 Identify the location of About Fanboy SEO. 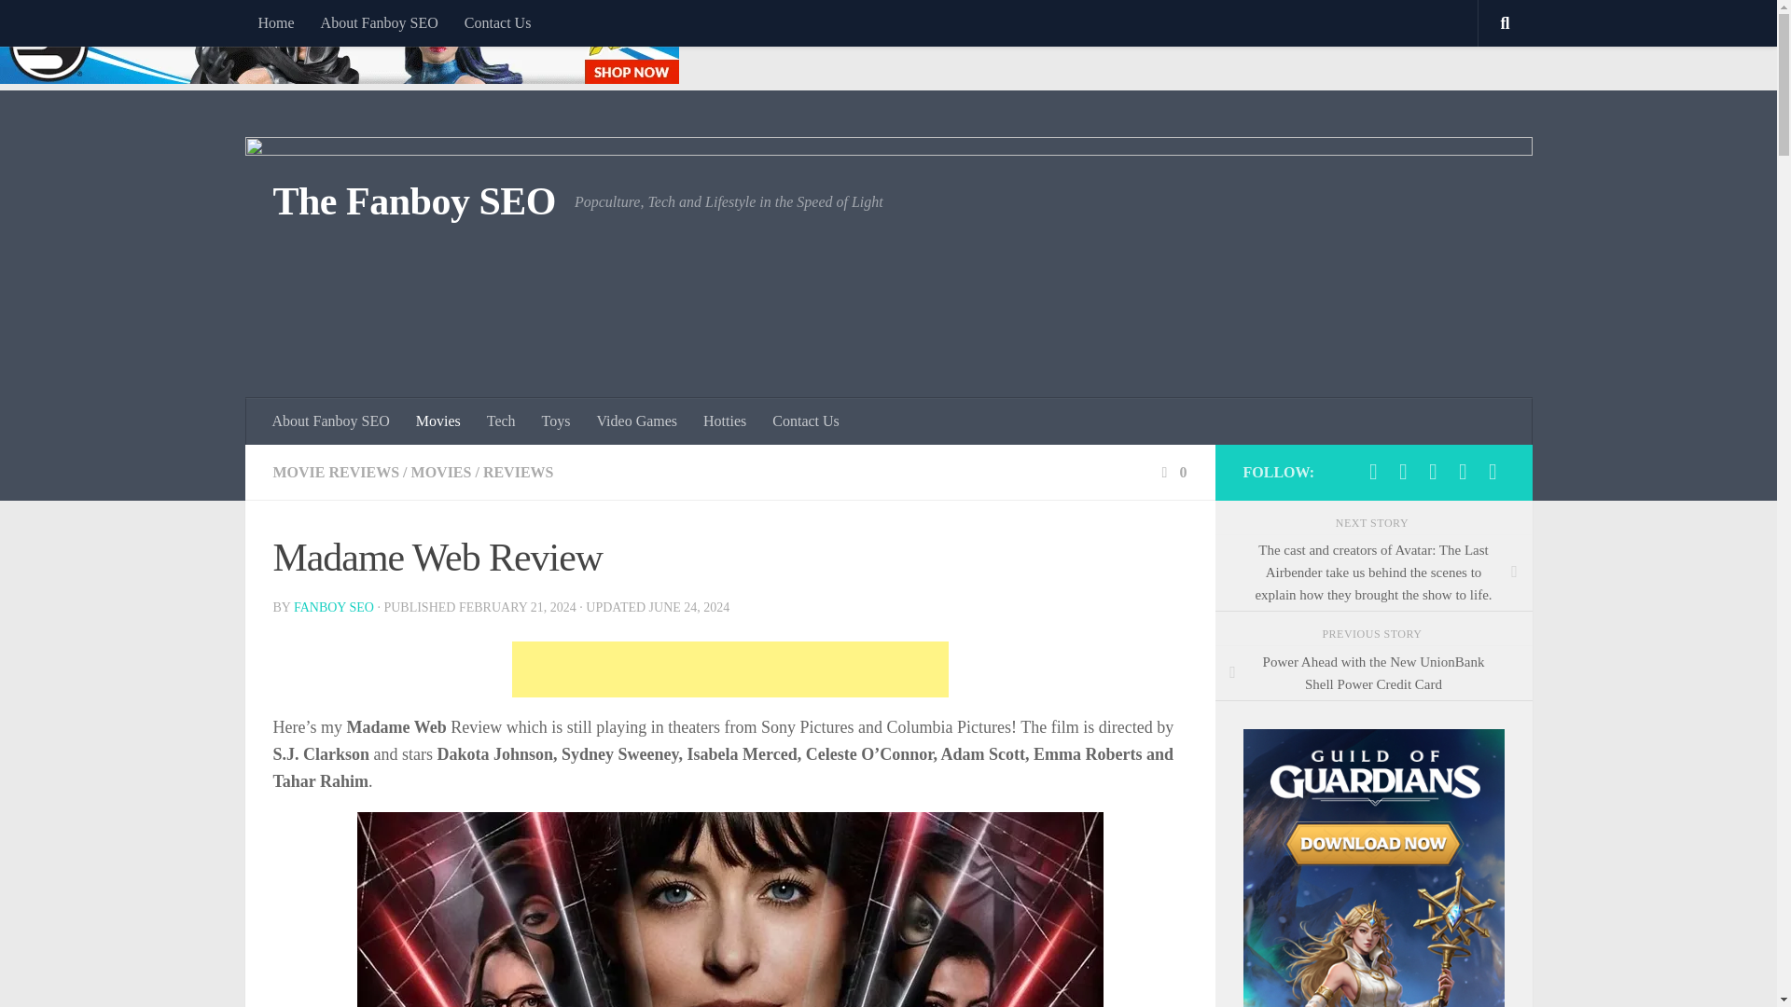
(331, 421).